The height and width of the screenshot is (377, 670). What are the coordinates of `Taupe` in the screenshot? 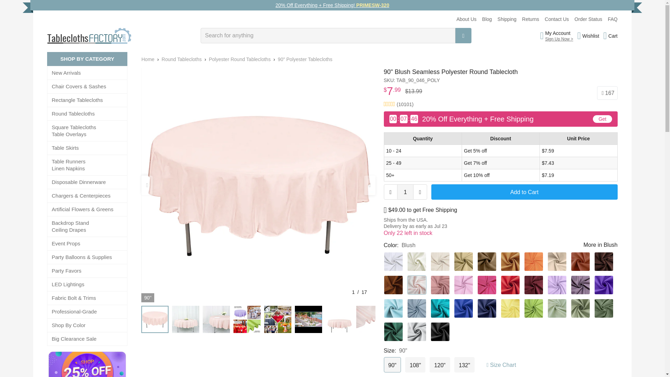 It's located at (486, 261).